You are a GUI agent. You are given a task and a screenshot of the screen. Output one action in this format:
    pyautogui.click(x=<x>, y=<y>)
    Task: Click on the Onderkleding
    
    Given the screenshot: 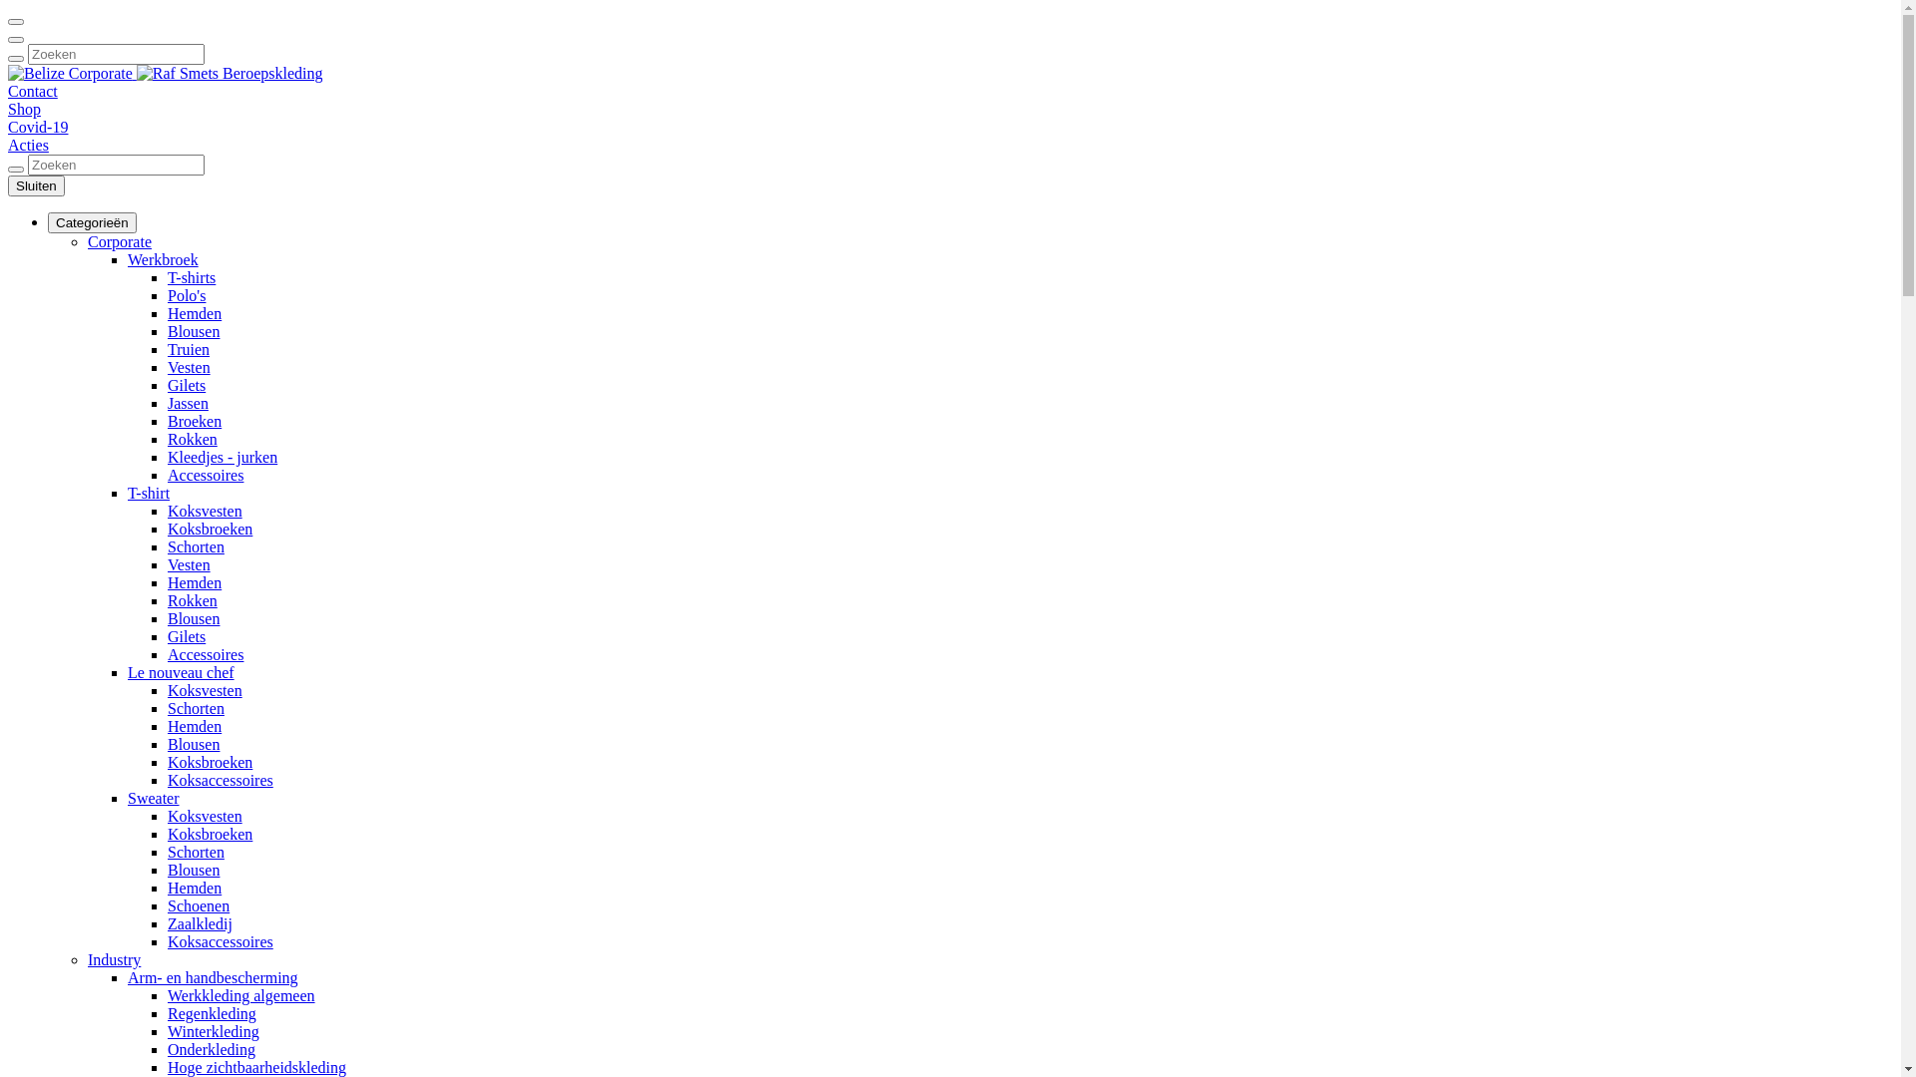 What is the action you would take?
    pyautogui.click(x=212, y=1049)
    